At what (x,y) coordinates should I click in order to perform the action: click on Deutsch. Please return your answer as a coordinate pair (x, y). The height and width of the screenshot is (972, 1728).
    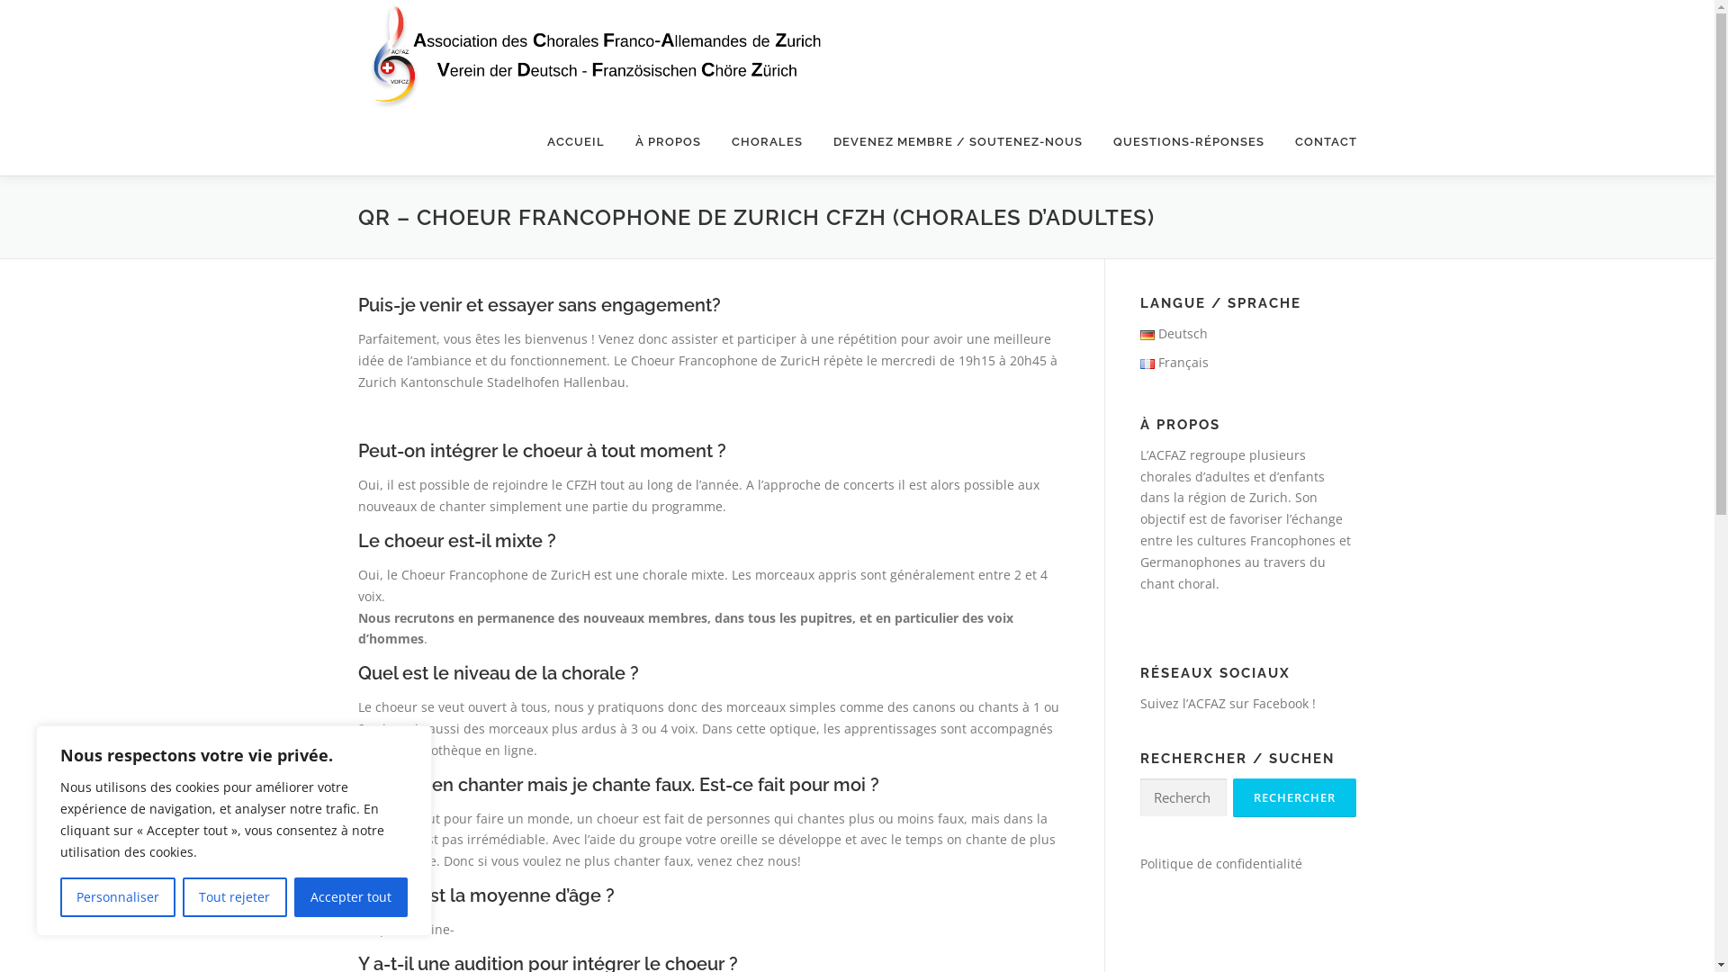
    Looking at the image, I should click on (1174, 333).